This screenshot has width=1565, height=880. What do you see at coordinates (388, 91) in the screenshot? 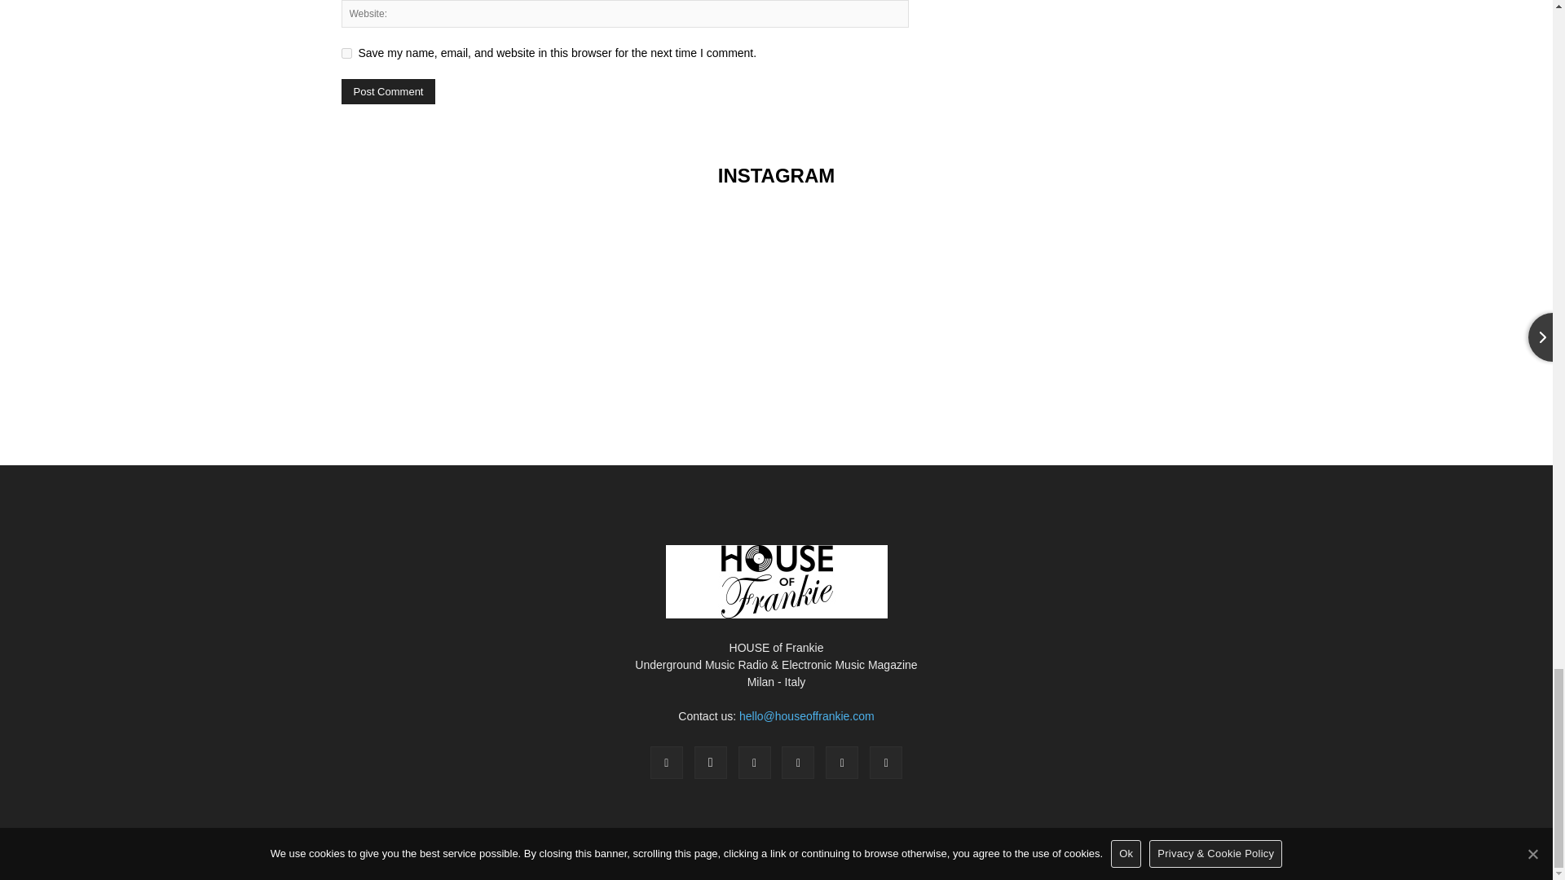
I see `Post Comment` at bounding box center [388, 91].